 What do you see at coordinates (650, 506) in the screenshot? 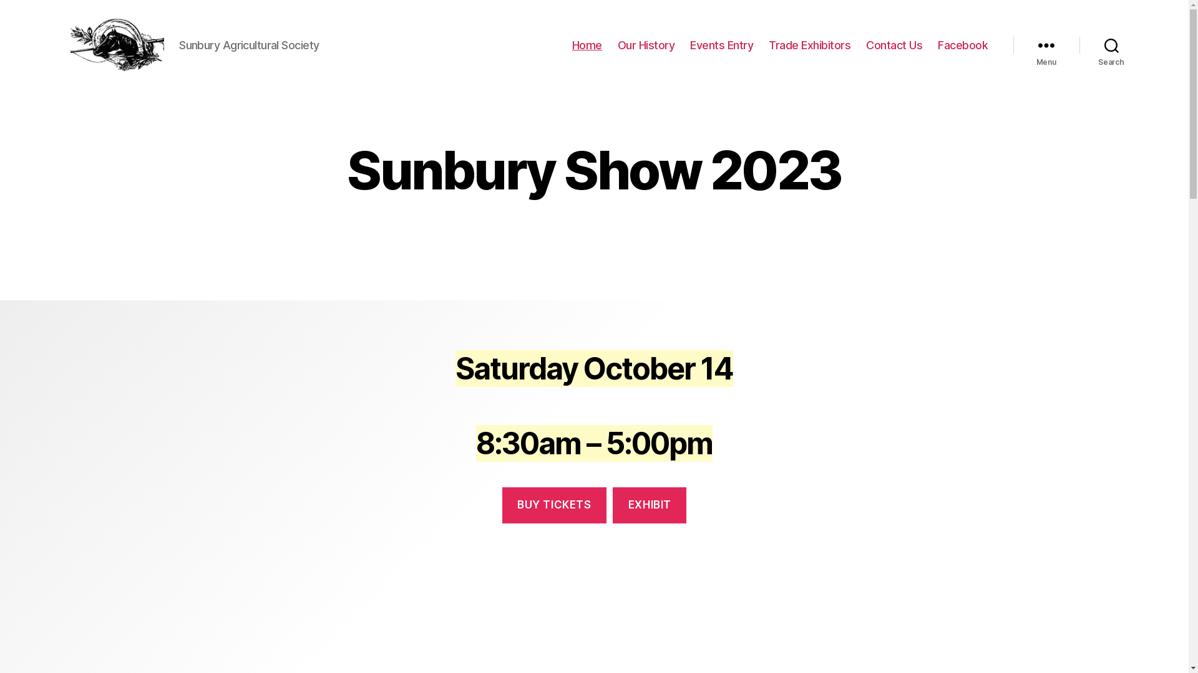
I see `EXHIBIT` at bounding box center [650, 506].